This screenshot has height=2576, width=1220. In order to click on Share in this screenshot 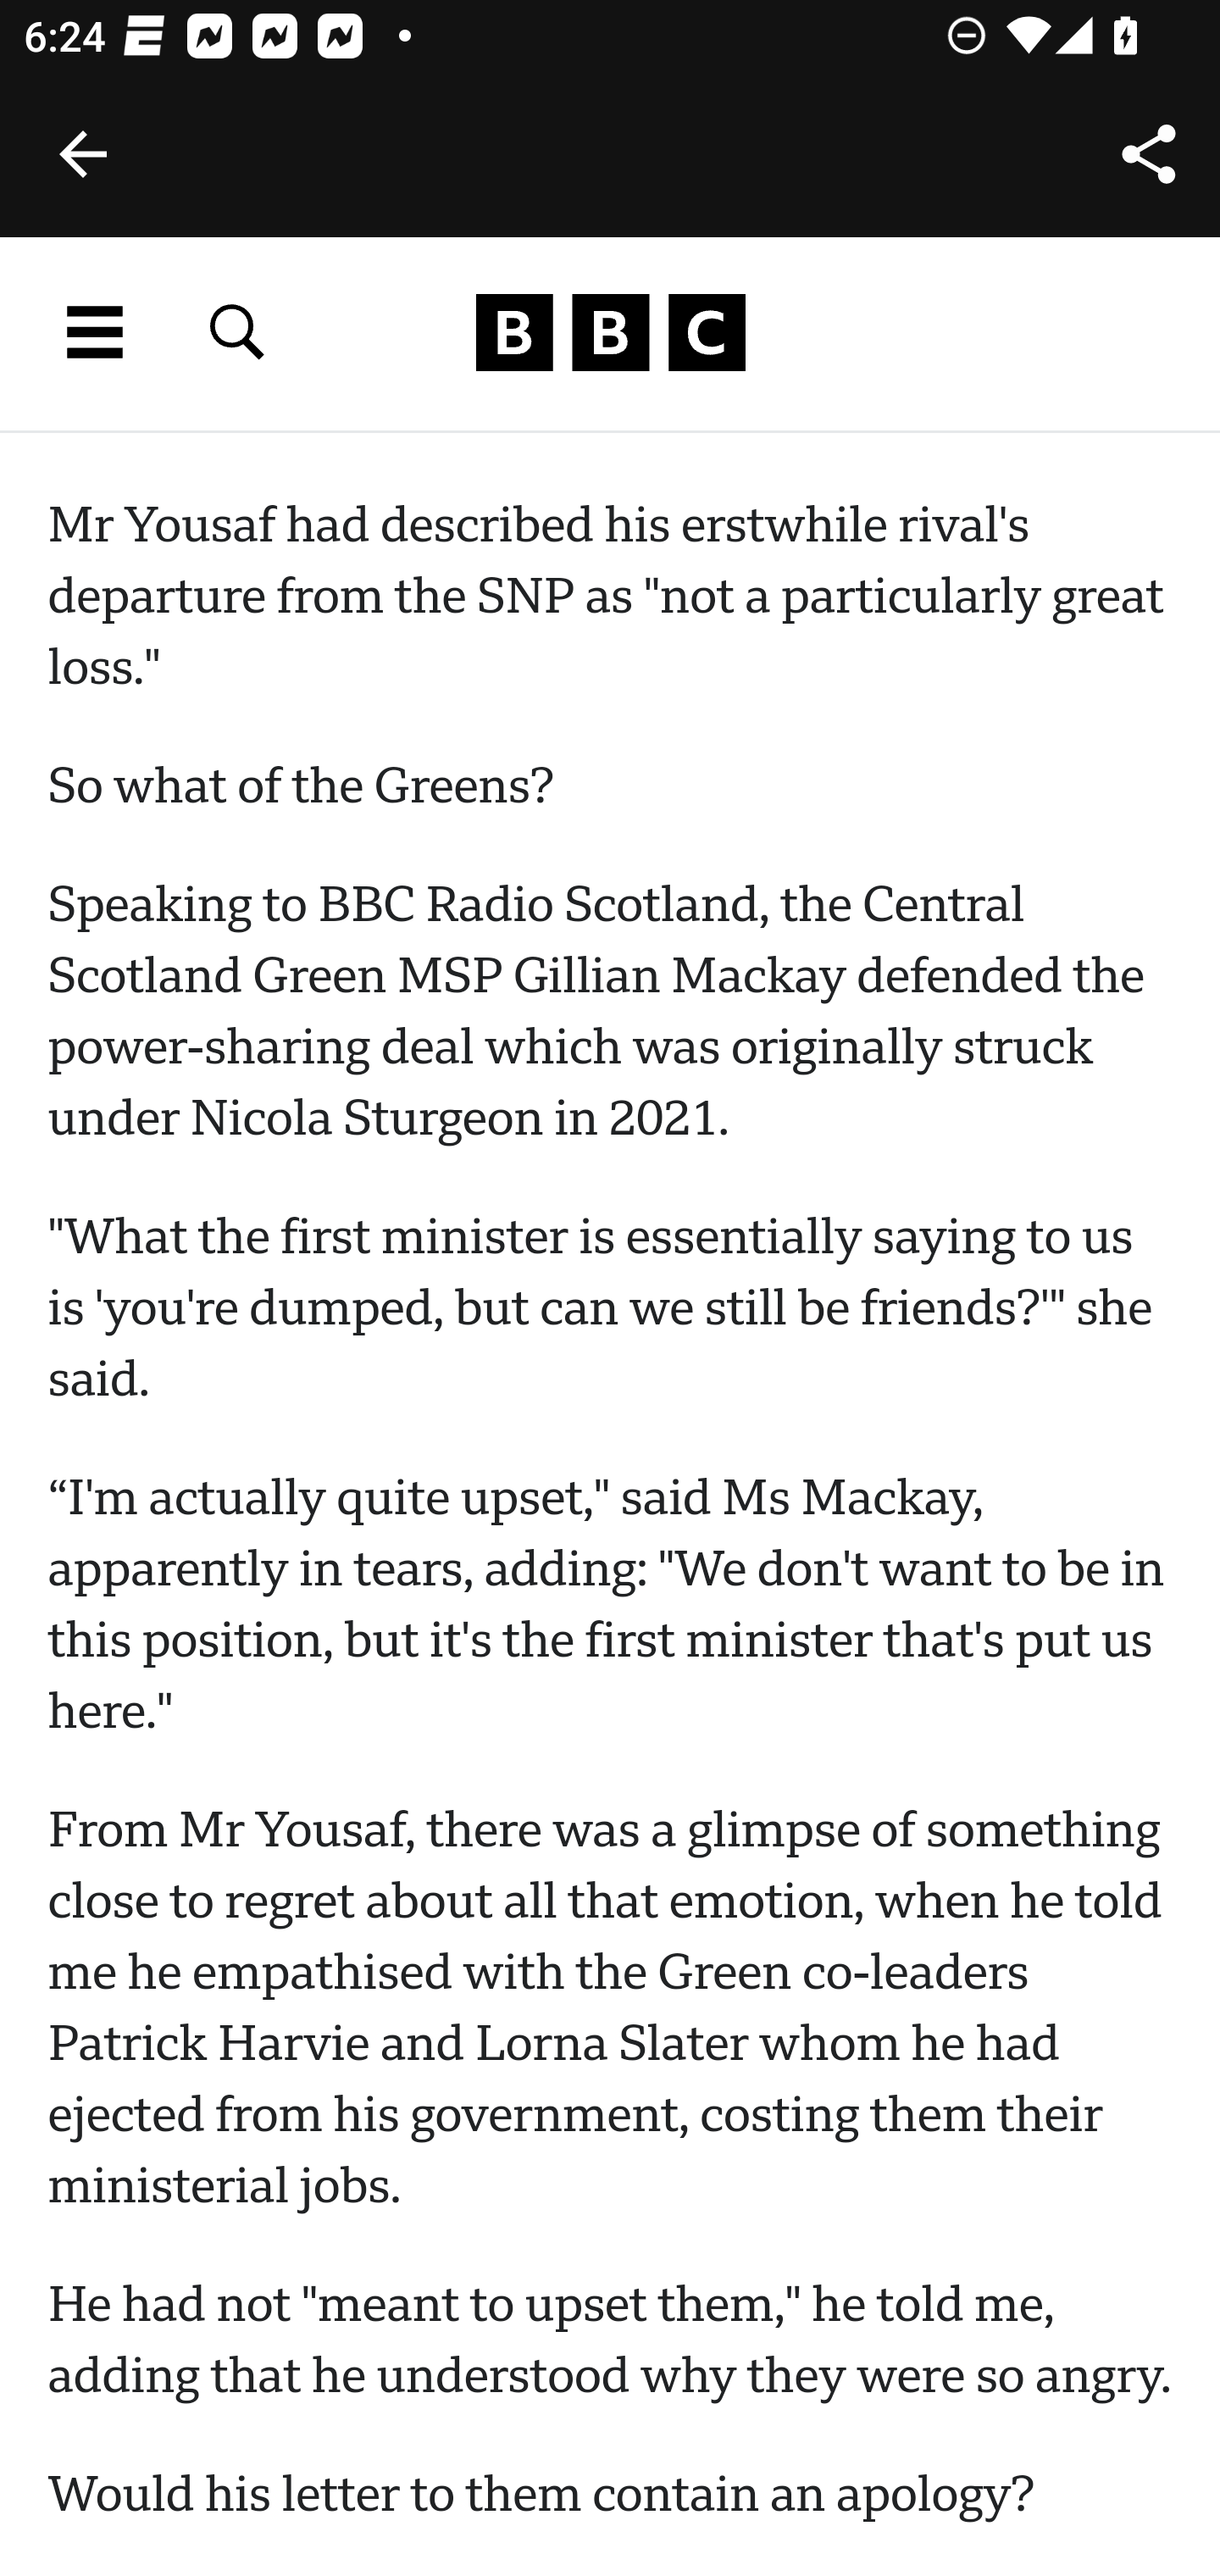, I will do `click(1149, 154)`.